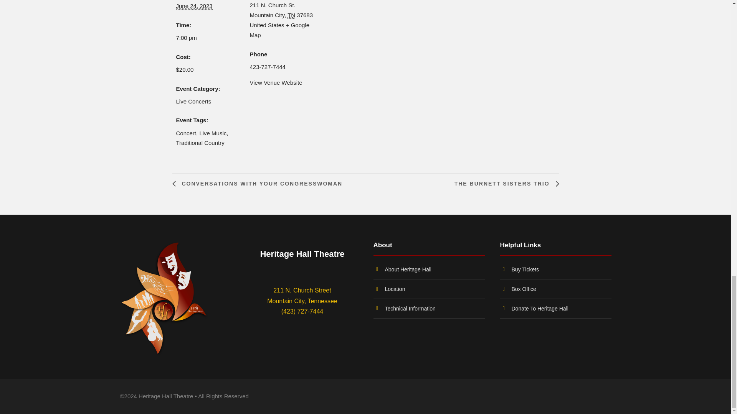  Describe the element at coordinates (279, 30) in the screenshot. I see `Click to view a Google Map` at that location.